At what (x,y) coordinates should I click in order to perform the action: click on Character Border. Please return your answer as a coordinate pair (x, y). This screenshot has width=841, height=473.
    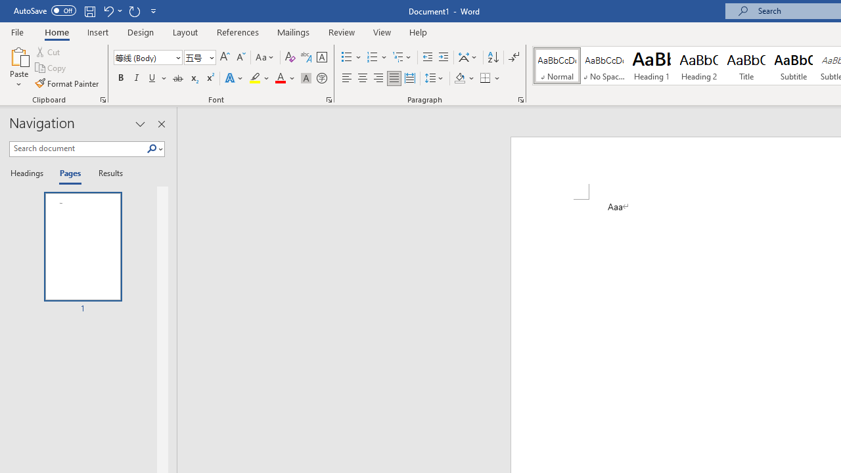
    Looking at the image, I should click on (321, 58).